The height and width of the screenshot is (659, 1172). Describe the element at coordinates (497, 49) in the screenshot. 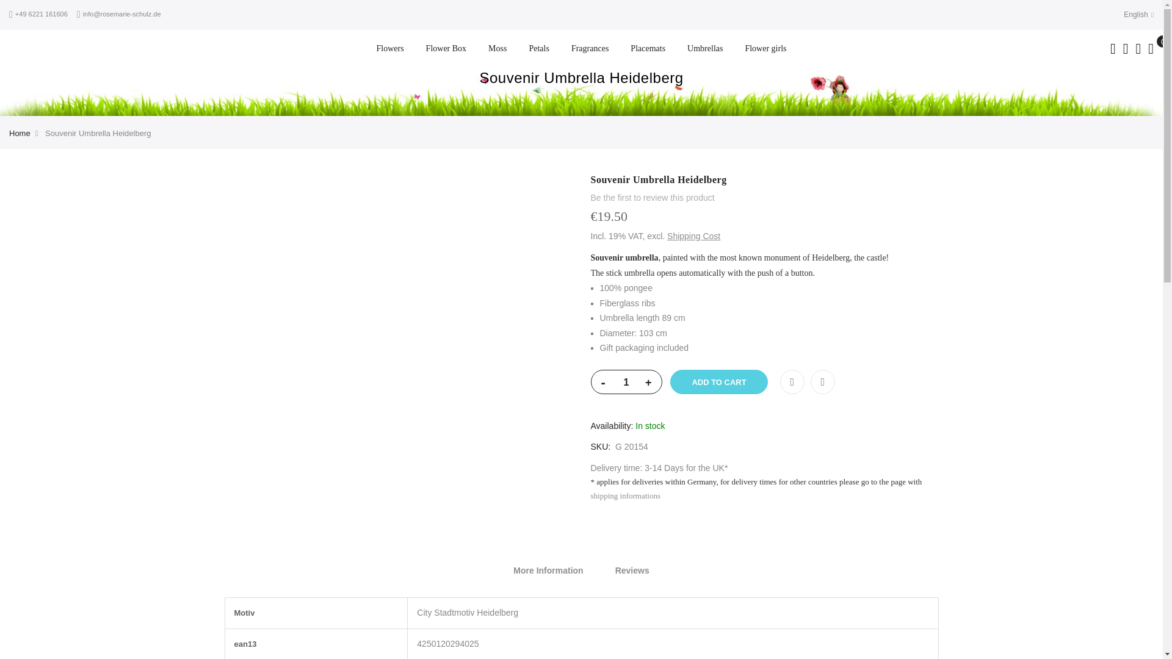

I see `Moss` at that location.